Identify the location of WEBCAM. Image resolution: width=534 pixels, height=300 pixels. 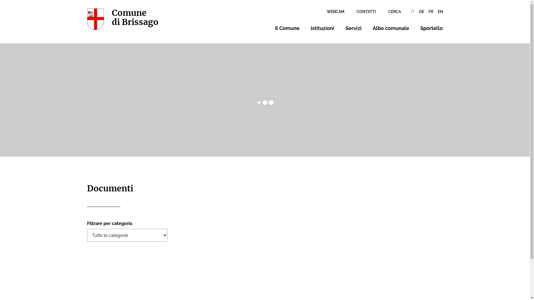
(335, 12).